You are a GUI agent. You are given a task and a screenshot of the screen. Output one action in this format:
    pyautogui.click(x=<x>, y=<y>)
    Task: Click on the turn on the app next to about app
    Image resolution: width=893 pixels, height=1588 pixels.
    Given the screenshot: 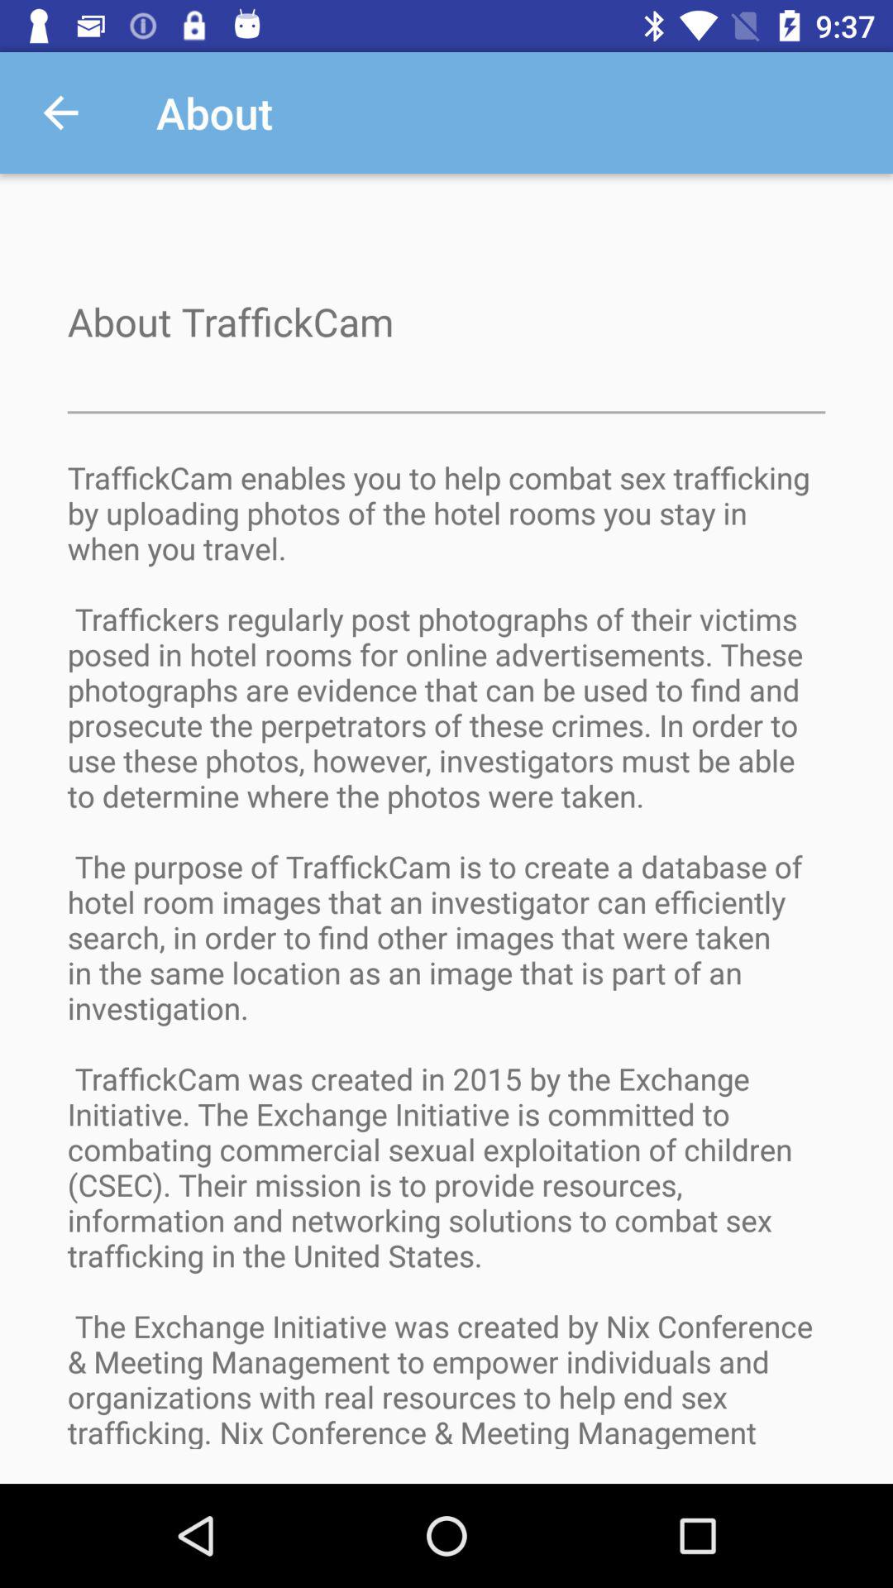 What is the action you would take?
    pyautogui.click(x=60, y=112)
    